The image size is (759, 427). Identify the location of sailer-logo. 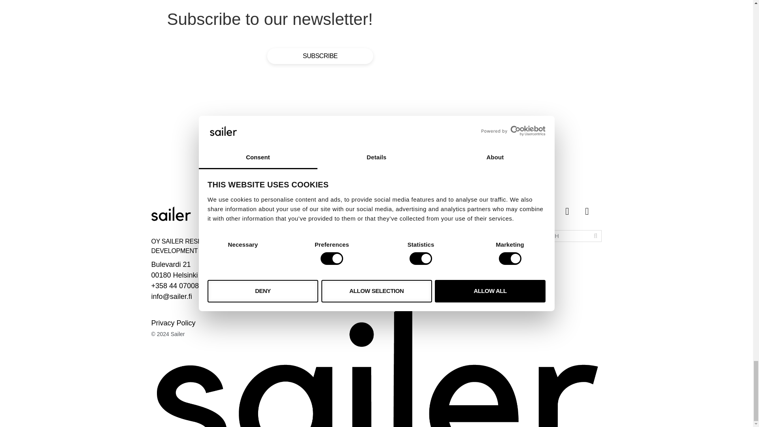
(171, 213).